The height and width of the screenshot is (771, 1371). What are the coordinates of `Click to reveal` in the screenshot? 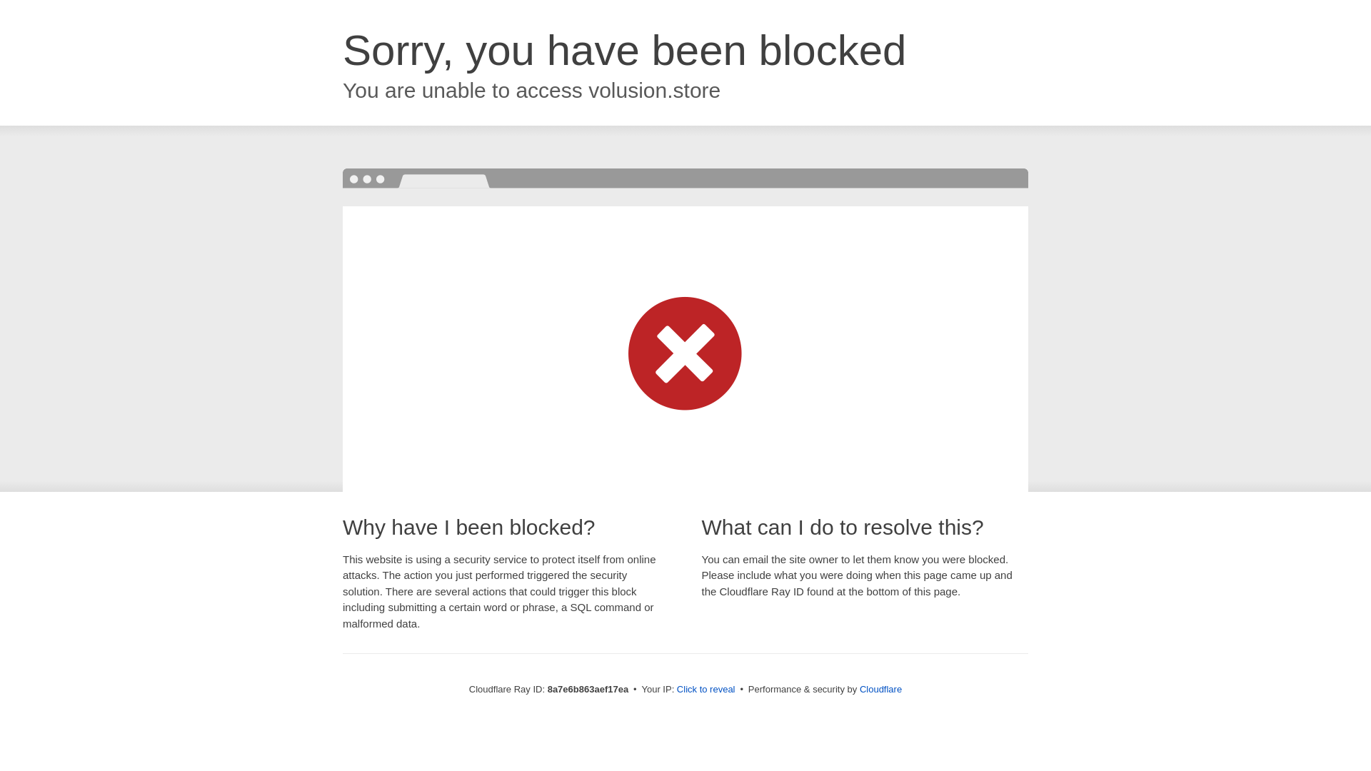 It's located at (705, 690).